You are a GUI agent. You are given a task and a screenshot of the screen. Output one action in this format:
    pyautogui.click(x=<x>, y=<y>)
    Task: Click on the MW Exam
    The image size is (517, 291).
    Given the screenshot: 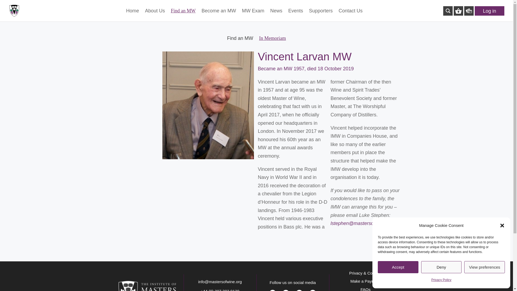 What is the action you would take?
    pyautogui.click(x=253, y=15)
    